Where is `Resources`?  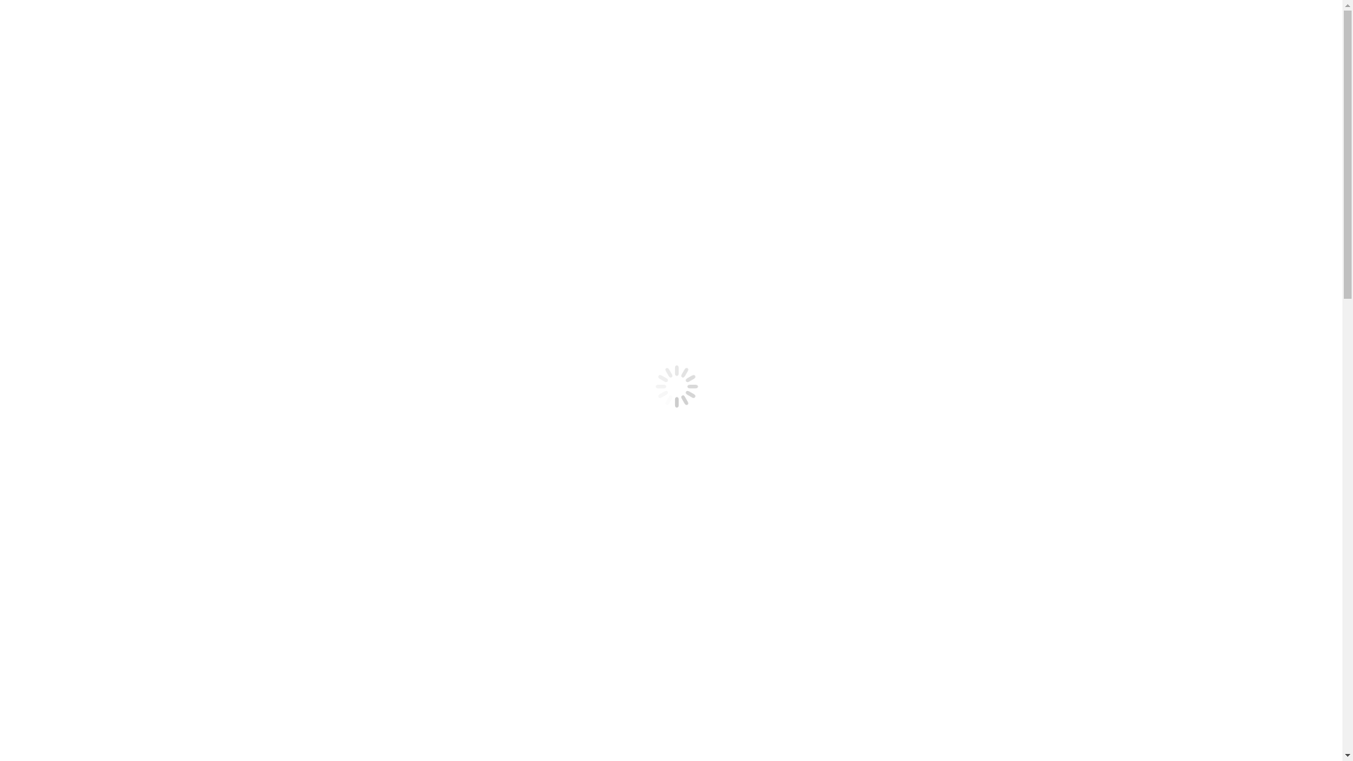
Resources is located at coordinates (57, 647).